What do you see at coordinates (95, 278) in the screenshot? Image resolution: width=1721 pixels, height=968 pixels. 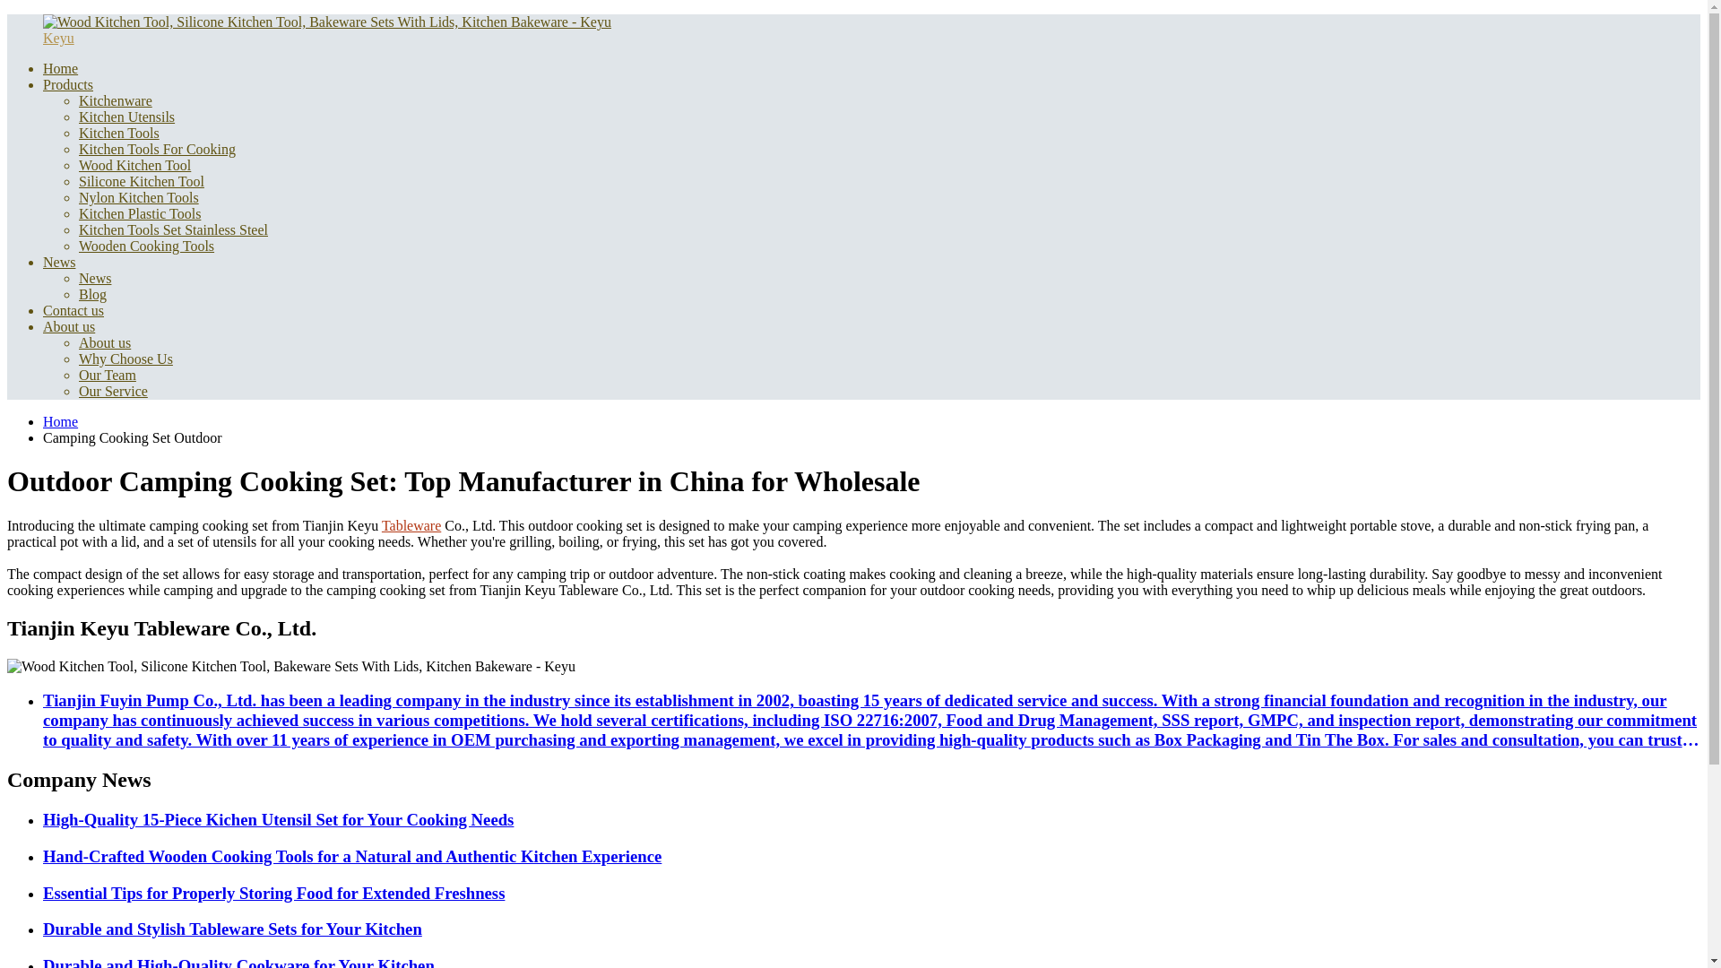 I see `News` at bounding box center [95, 278].